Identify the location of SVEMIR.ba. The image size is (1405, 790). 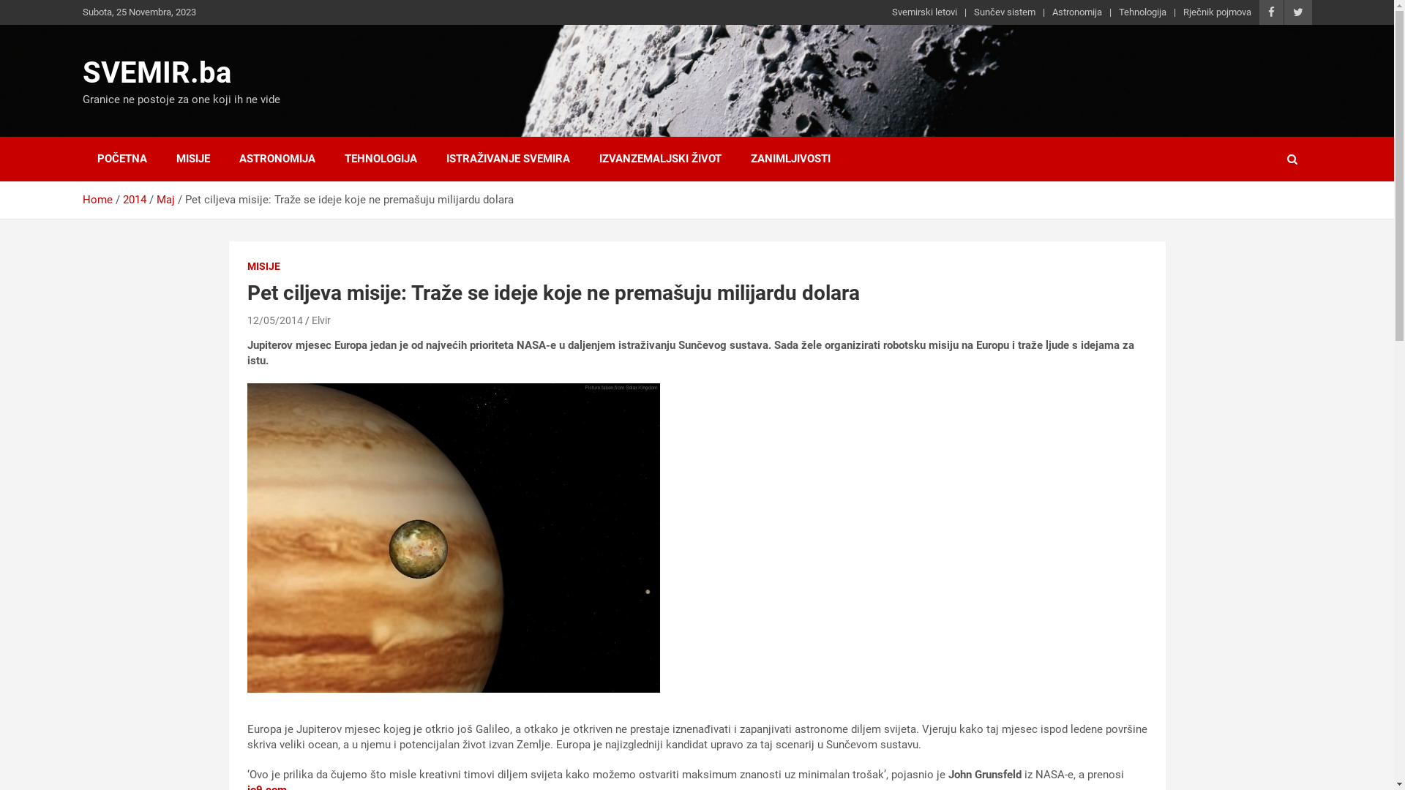
(157, 73).